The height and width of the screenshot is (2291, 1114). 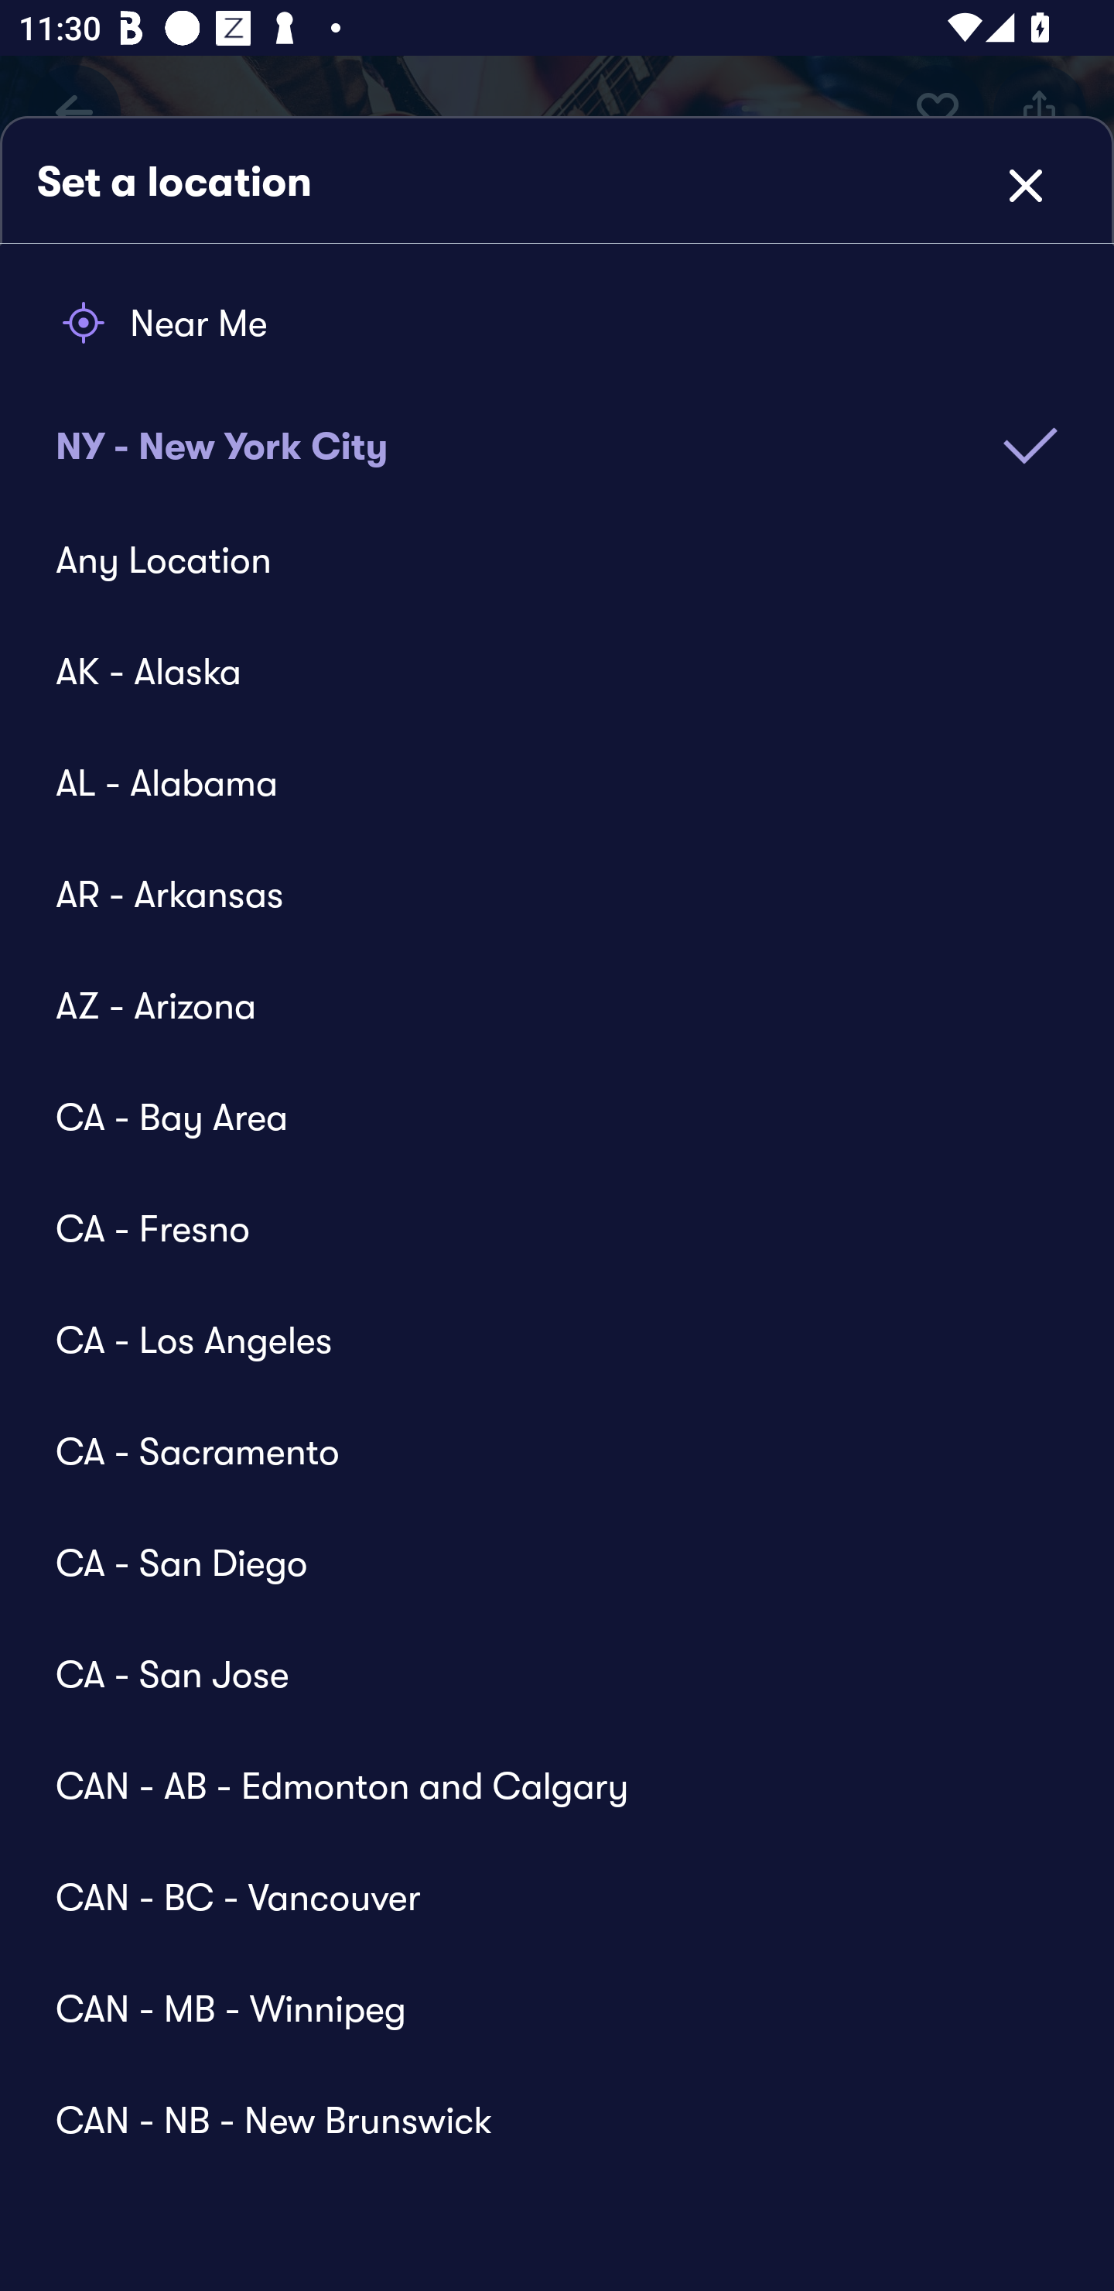 I want to click on CA - San Diego, so click(x=538, y=1562).